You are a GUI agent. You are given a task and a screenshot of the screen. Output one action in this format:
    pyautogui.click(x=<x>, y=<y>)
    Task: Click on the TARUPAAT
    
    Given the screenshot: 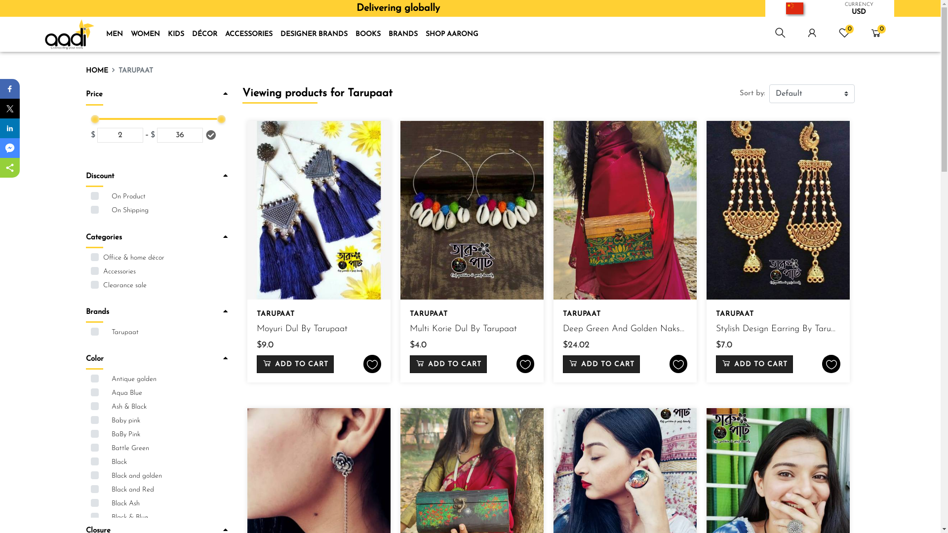 What is the action you would take?
    pyautogui.click(x=778, y=314)
    